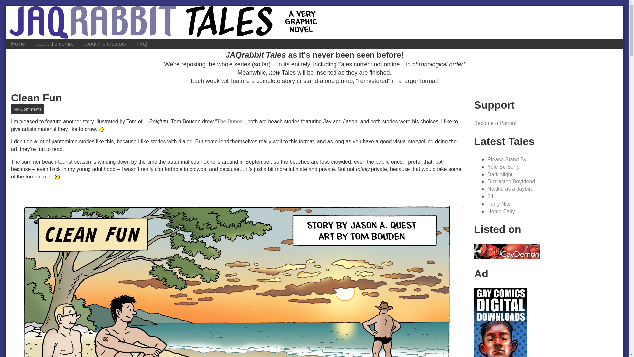 The height and width of the screenshot is (357, 634). Describe the element at coordinates (504, 167) in the screenshot. I see `Yule Be Sorry` at that location.